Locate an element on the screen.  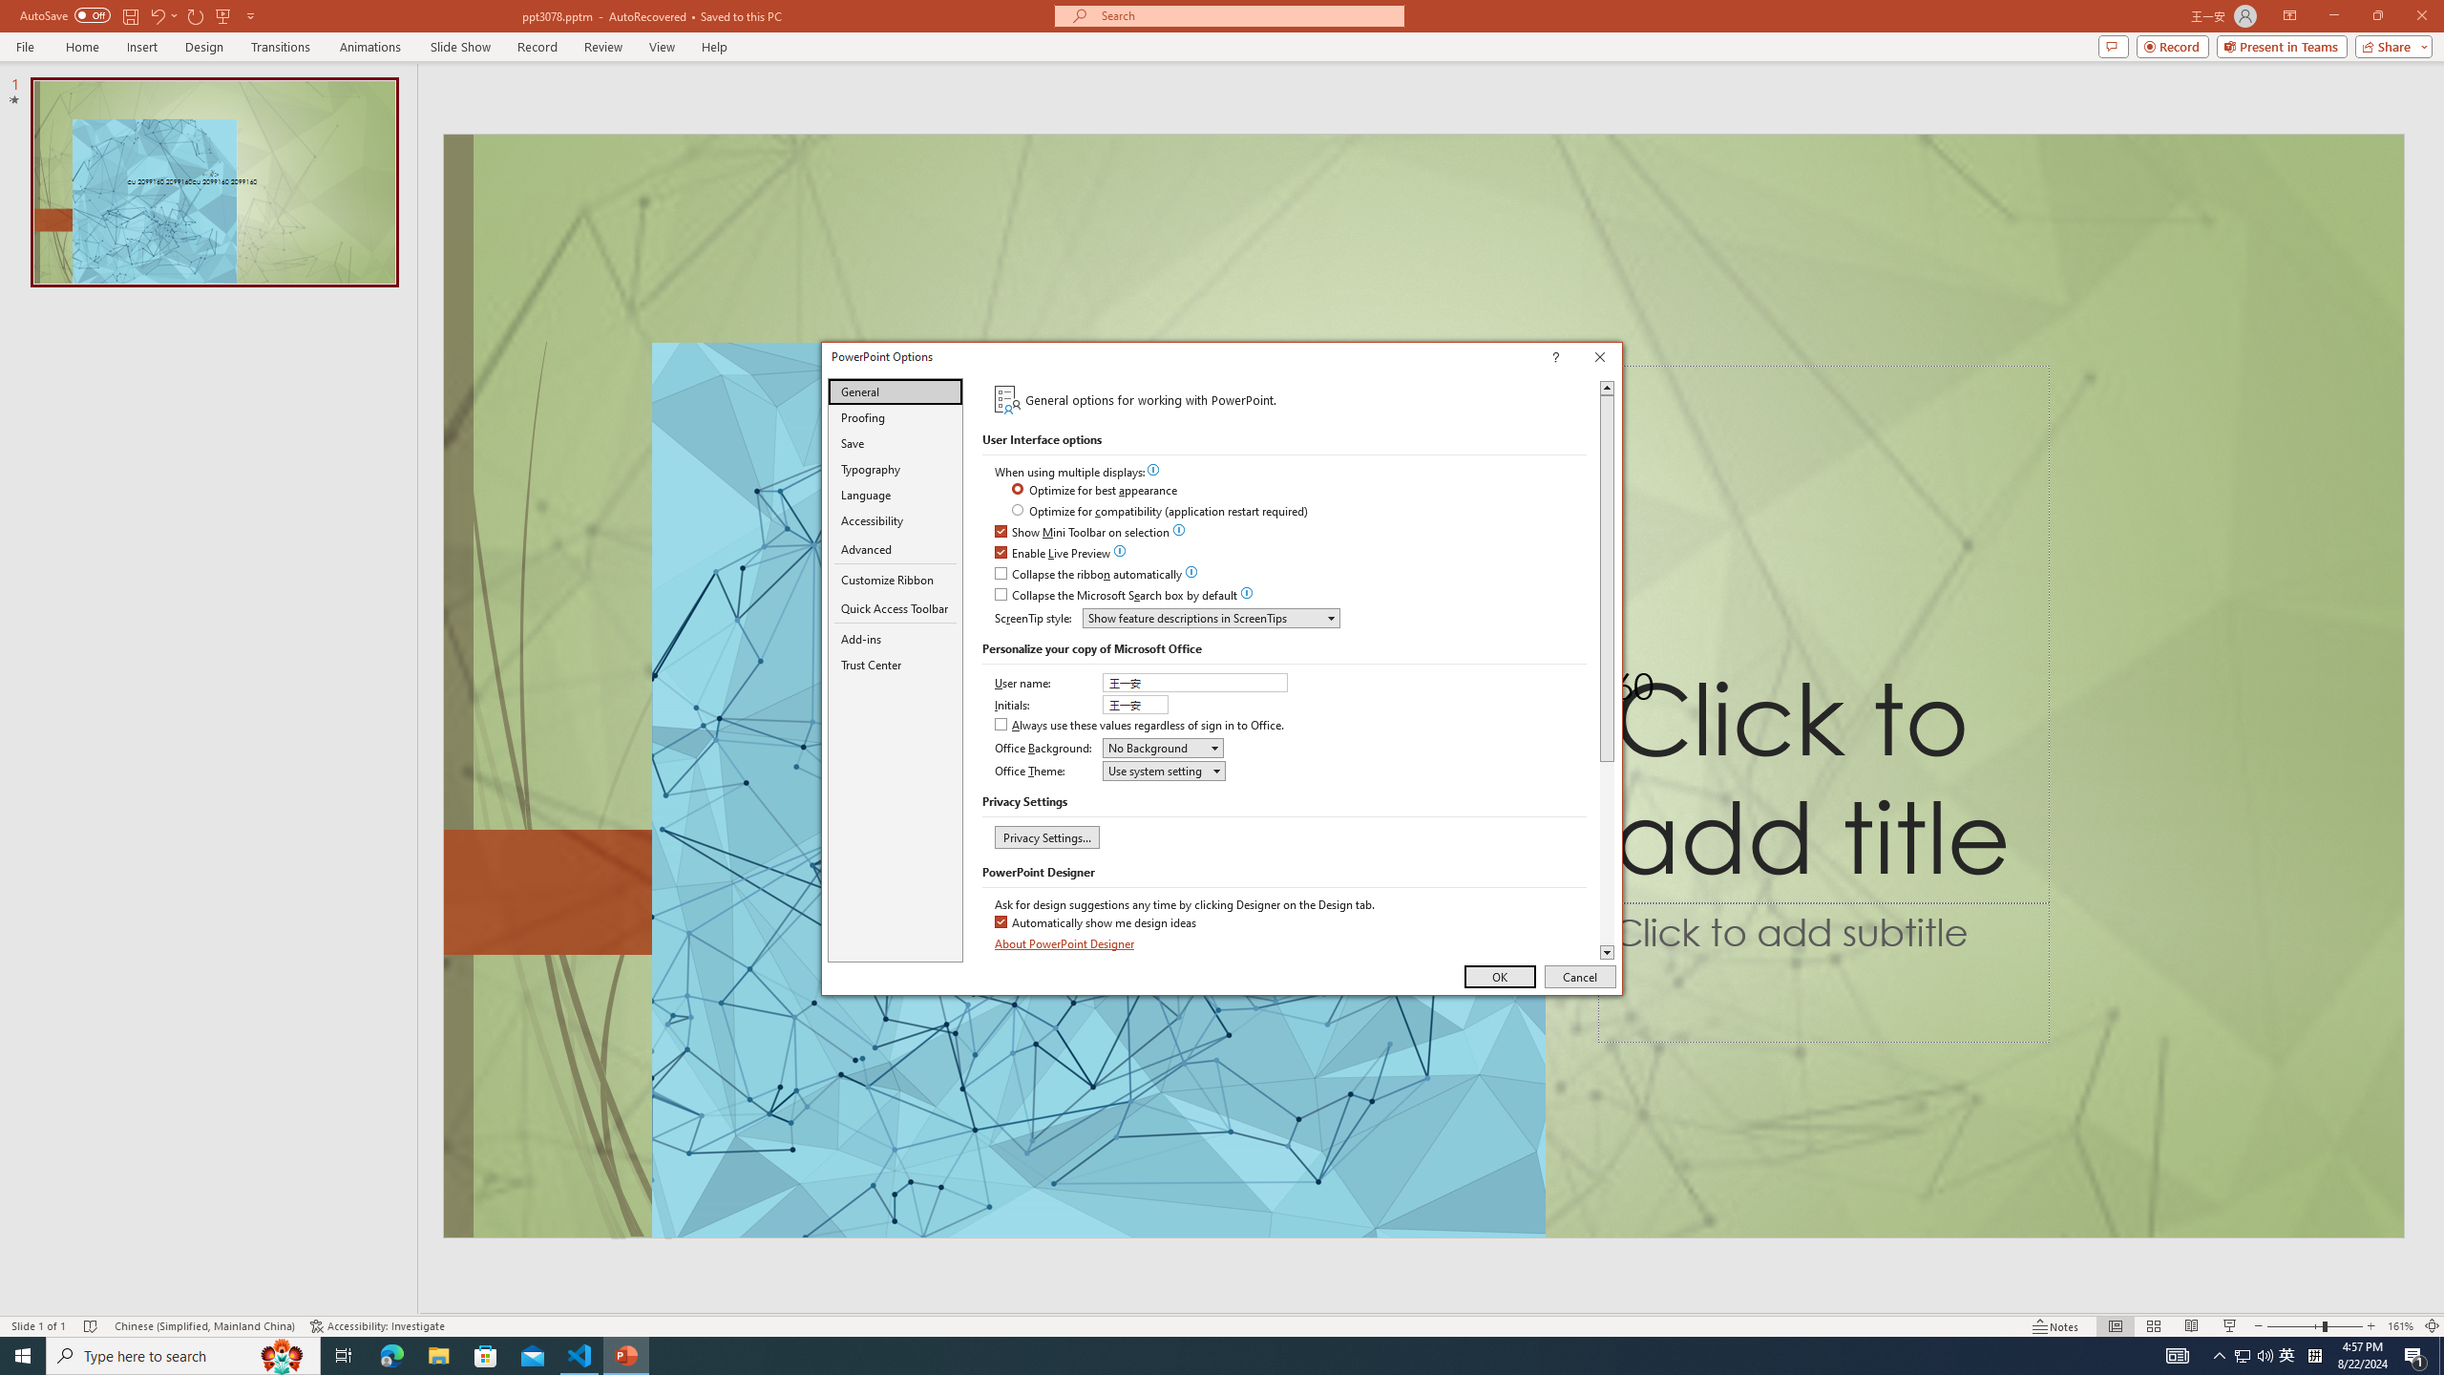
Visual Studio Code - 1 running window is located at coordinates (580, 1356).